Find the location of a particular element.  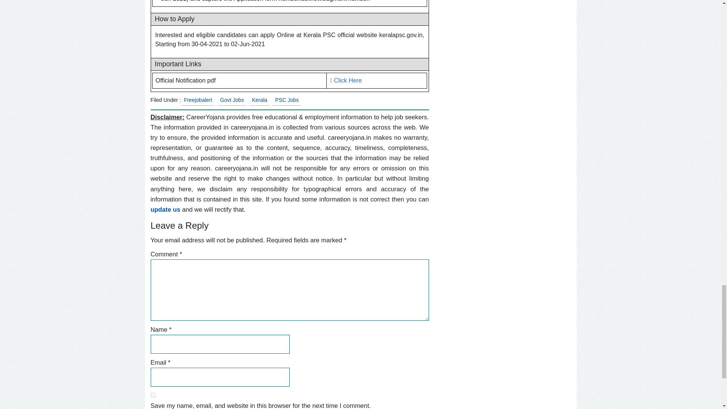

PSC Jobs is located at coordinates (287, 100).